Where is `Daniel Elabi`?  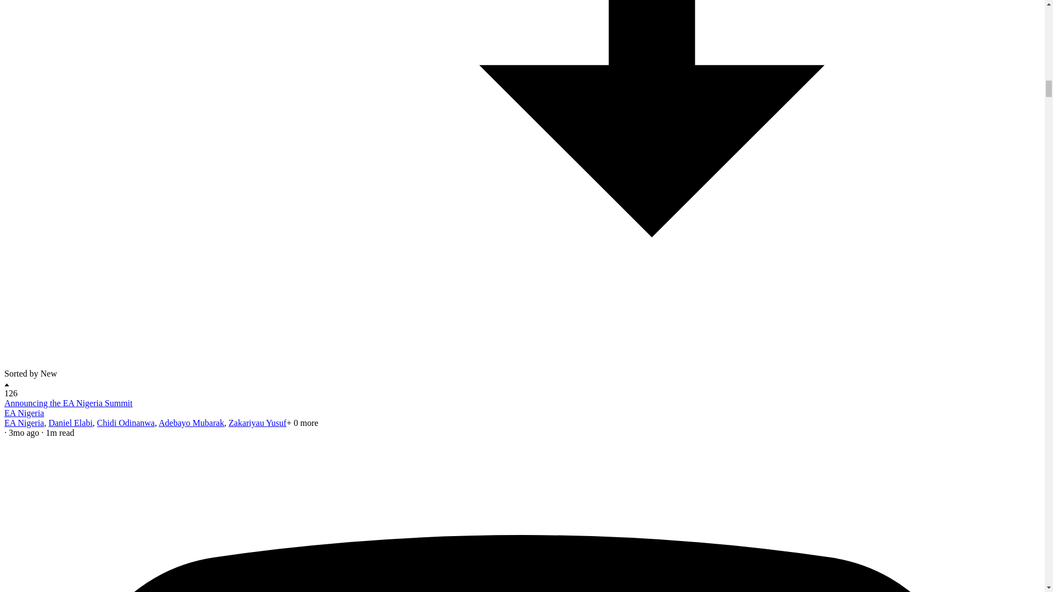 Daniel Elabi is located at coordinates (70, 422).